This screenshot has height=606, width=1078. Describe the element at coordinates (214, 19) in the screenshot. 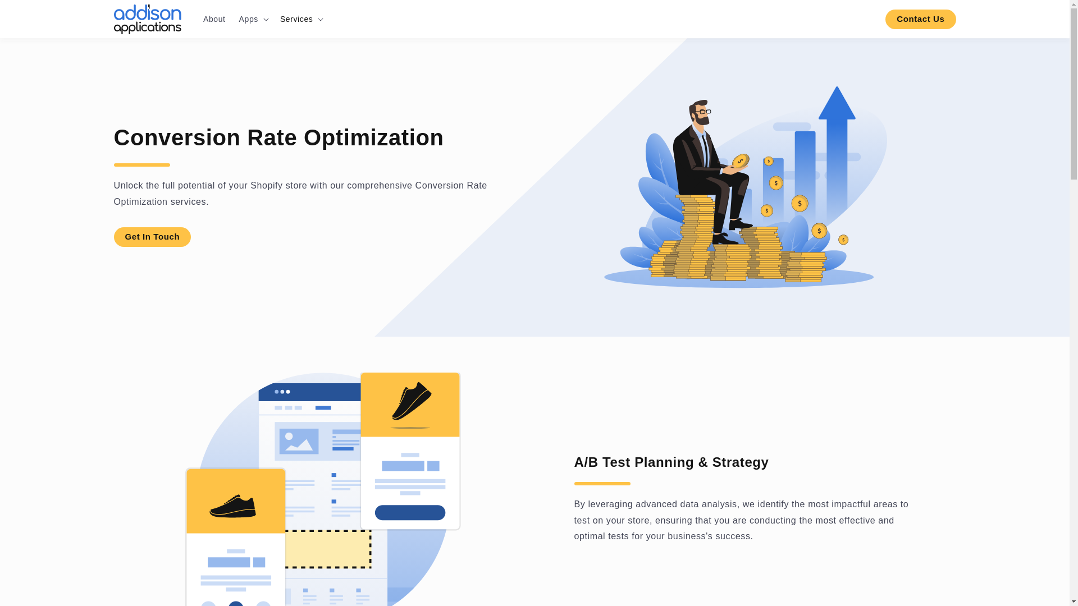

I see `About` at that location.